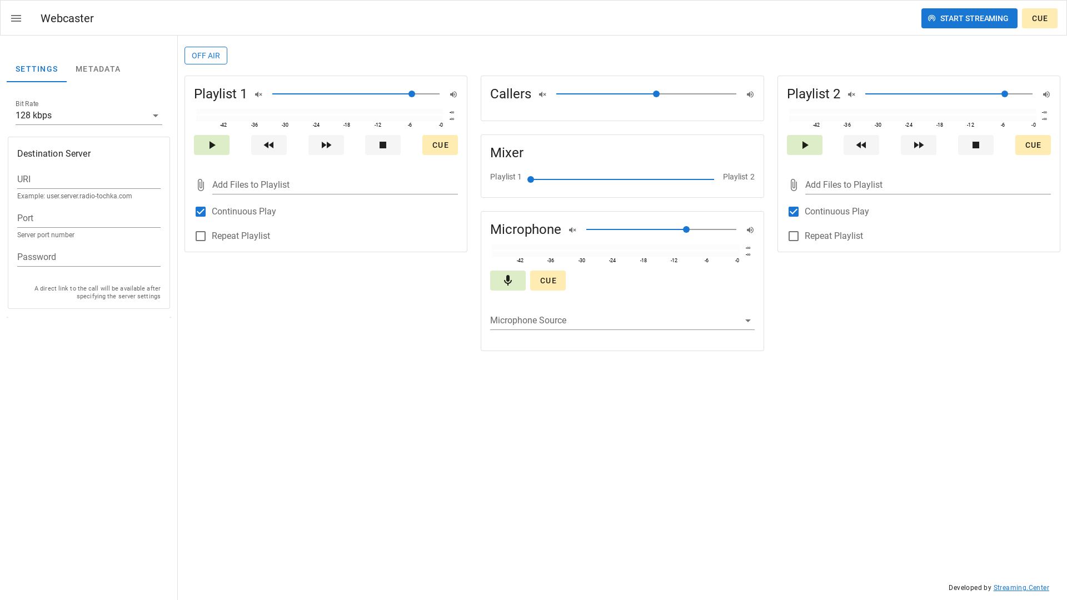 This screenshot has height=600, width=1067. I want to click on Streaming.Center, so click(1021, 588).